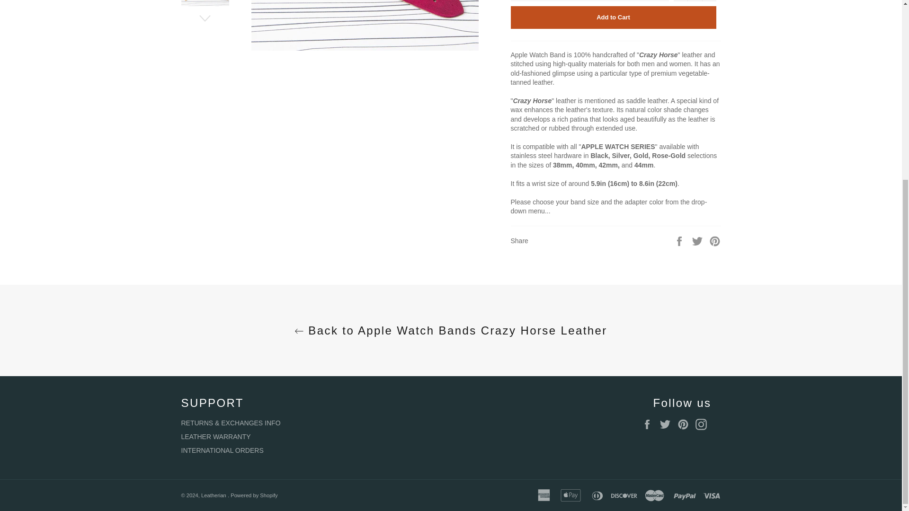 Image resolution: width=909 pixels, height=511 pixels. Describe the element at coordinates (650, 424) in the screenshot. I see `Leatherian   on Facebook` at that location.